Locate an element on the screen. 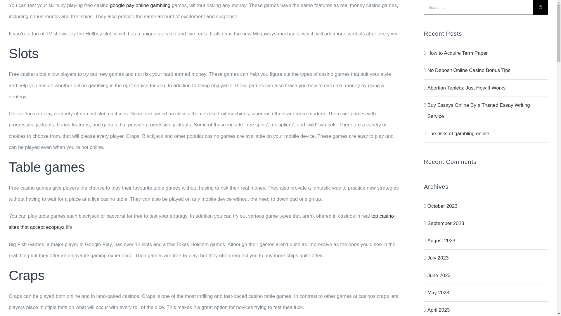 This screenshot has width=561, height=316. May 2023 is located at coordinates (438, 293).